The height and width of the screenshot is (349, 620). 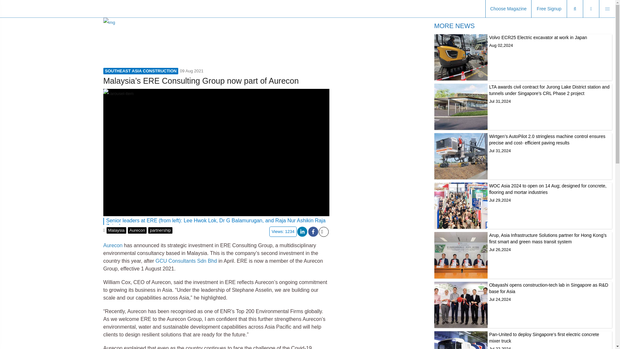 What do you see at coordinates (523, 57) in the screenshot?
I see `Malaysia` at bounding box center [523, 57].